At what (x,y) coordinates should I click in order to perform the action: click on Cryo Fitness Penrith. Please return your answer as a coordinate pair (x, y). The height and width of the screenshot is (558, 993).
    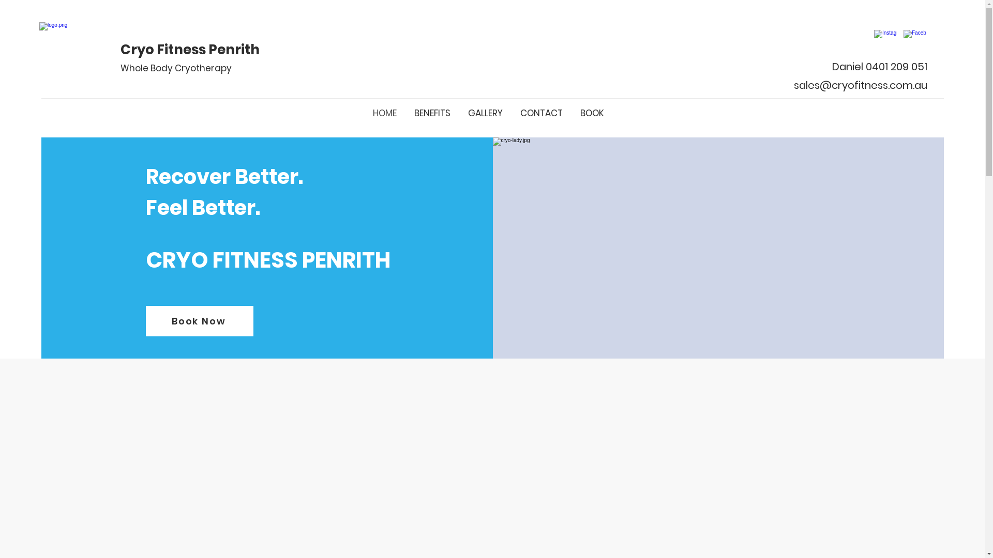
    Looking at the image, I should click on (190, 50).